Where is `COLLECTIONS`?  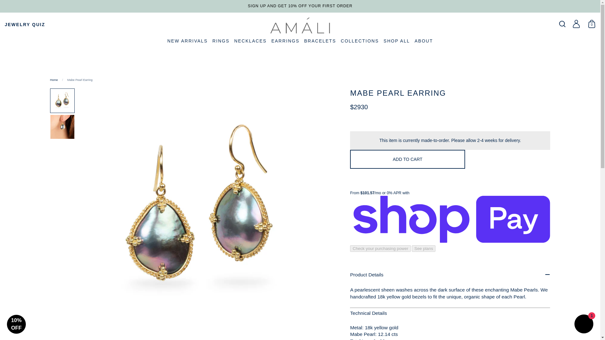 COLLECTIONS is located at coordinates (360, 42).